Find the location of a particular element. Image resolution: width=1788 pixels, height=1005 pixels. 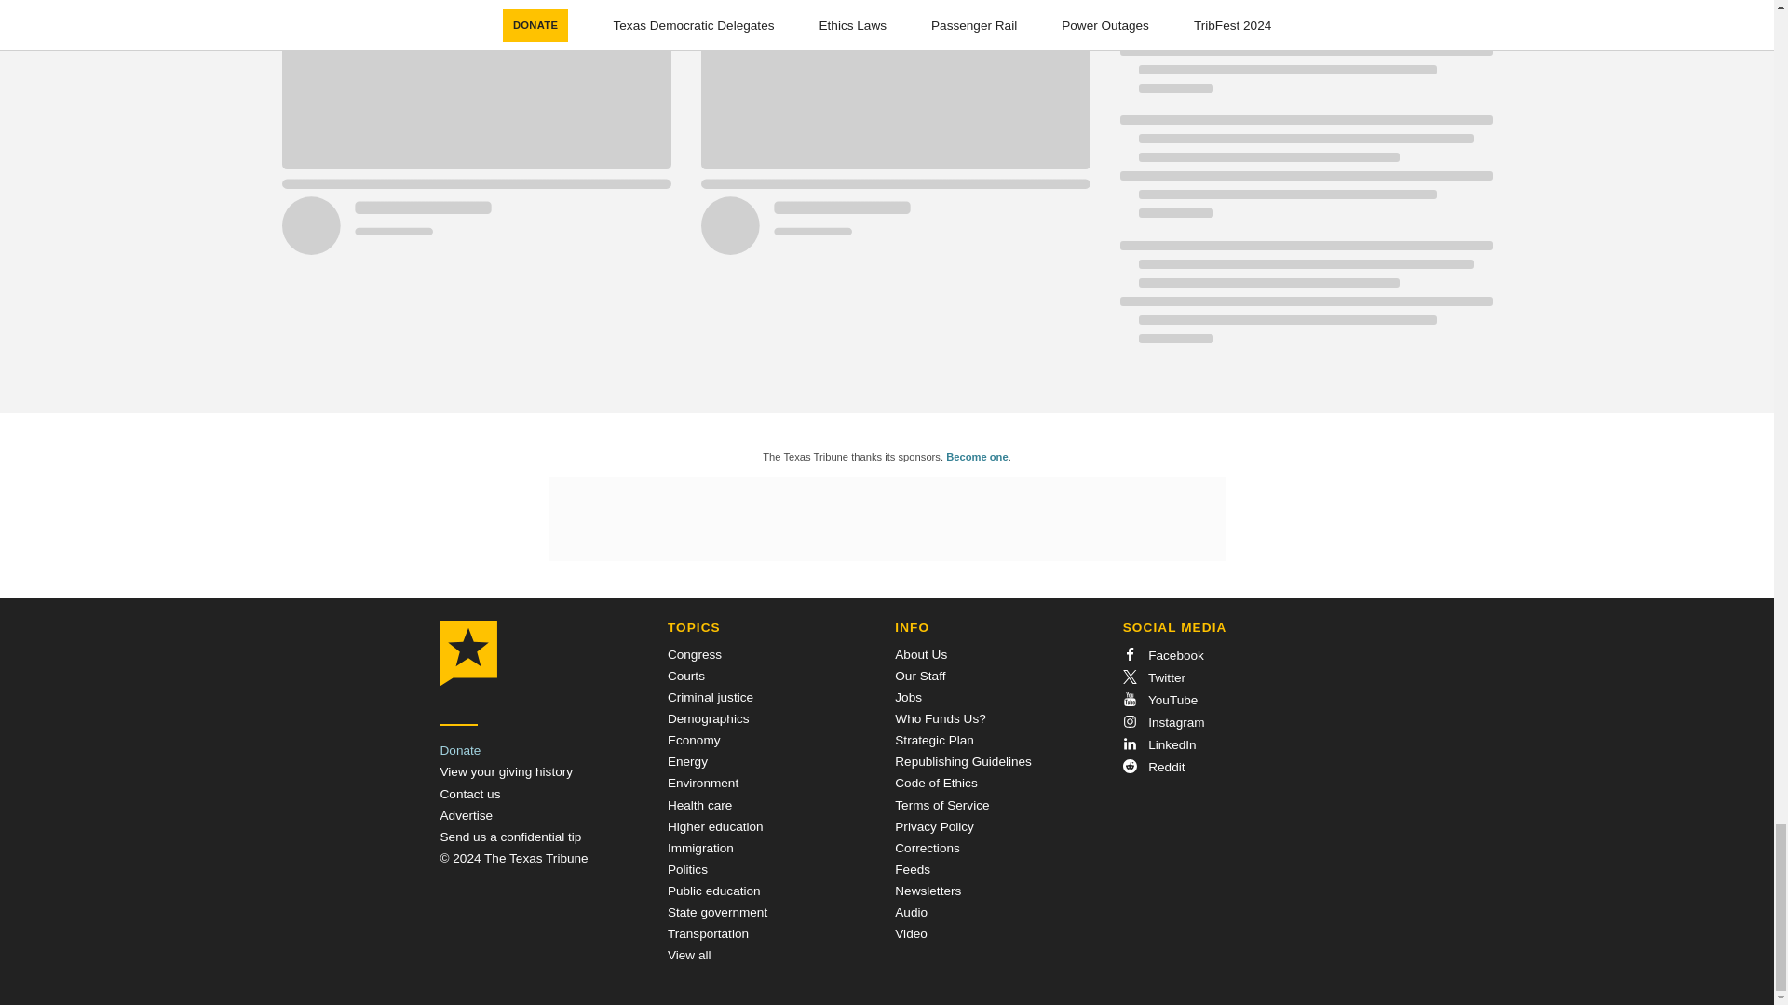

Republishing Guidelines is located at coordinates (963, 761).